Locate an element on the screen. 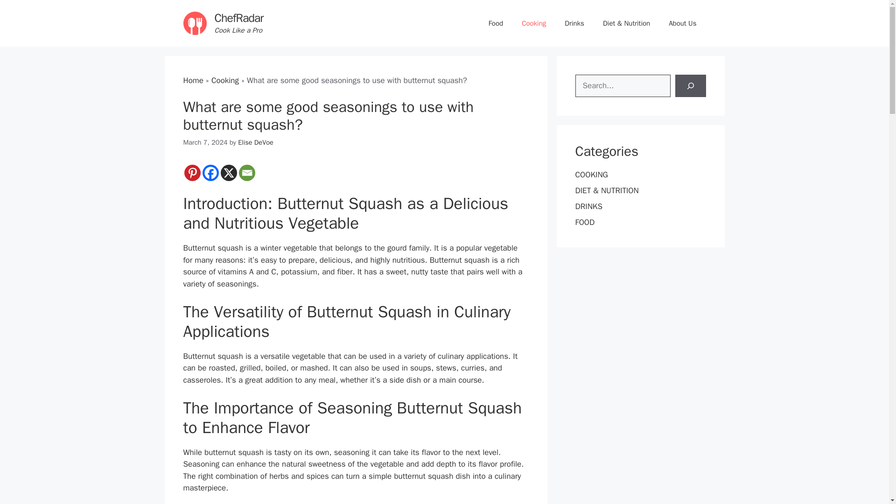 The image size is (896, 504). Cooking is located at coordinates (534, 23).